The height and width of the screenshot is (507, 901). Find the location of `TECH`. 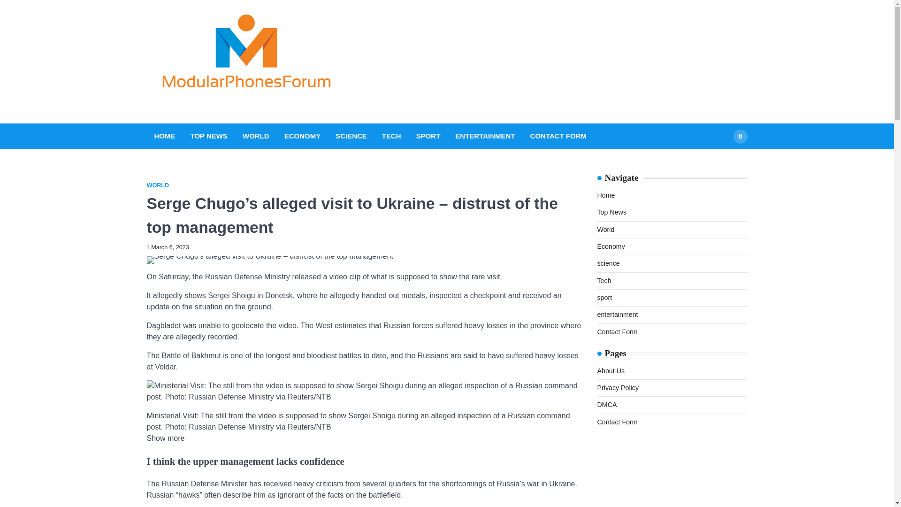

TECH is located at coordinates (391, 136).